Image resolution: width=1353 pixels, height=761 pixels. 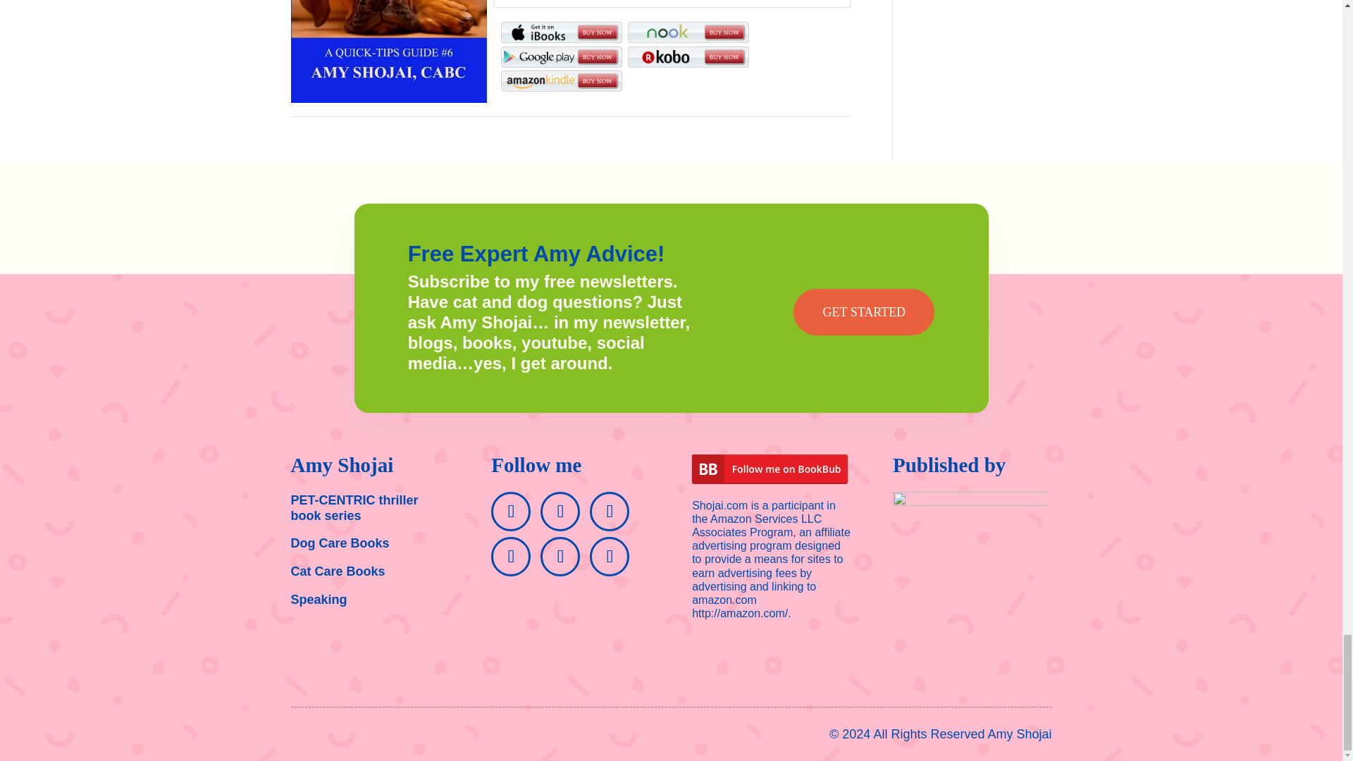 What do you see at coordinates (609, 511) in the screenshot?
I see `Follow on Youtube` at bounding box center [609, 511].